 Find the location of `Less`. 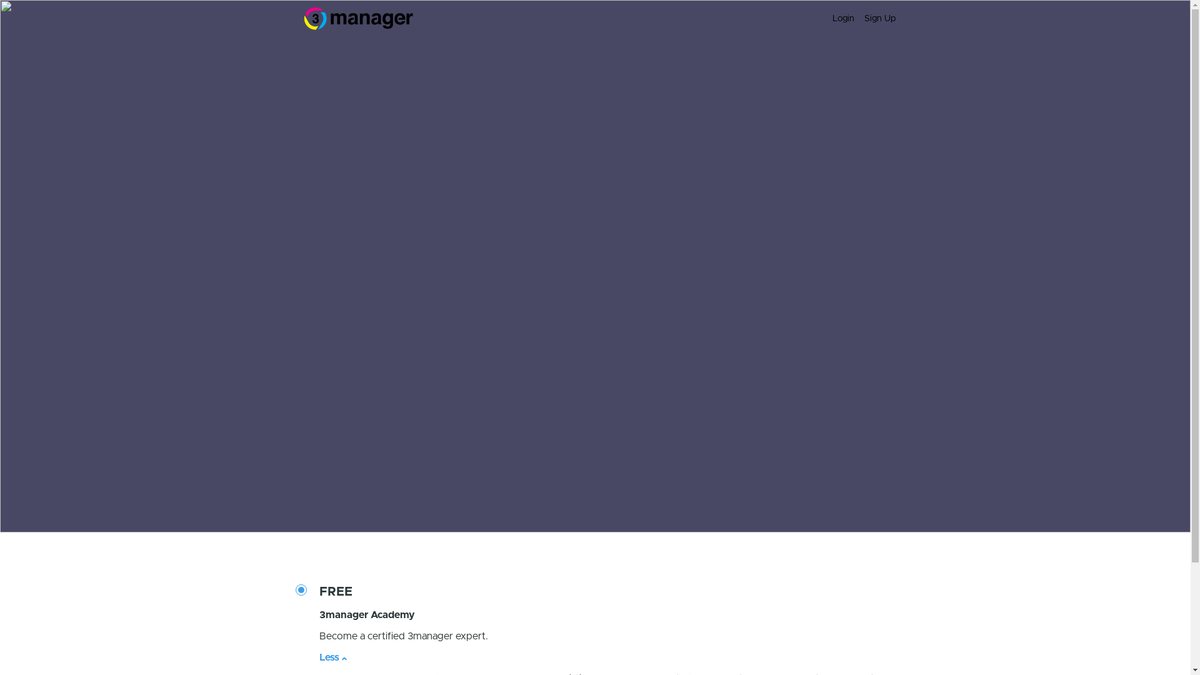

Less is located at coordinates (330, 657).